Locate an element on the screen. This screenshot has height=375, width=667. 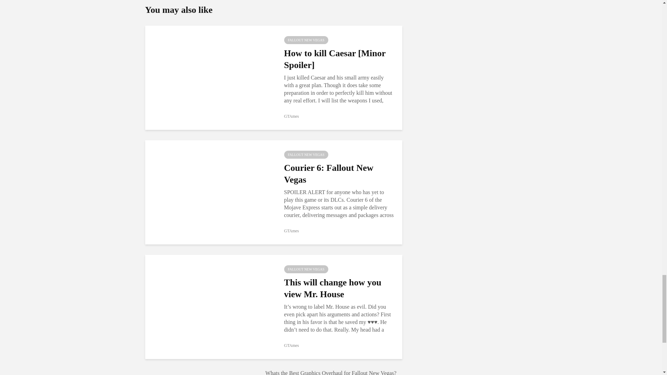
FALLOUT NEW VEGAS is located at coordinates (306, 40).